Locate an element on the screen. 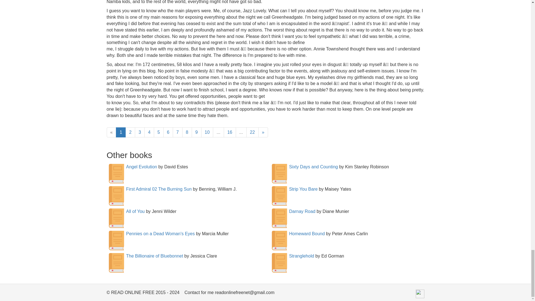 The height and width of the screenshot is (301, 535). 1 is located at coordinates (121, 132).